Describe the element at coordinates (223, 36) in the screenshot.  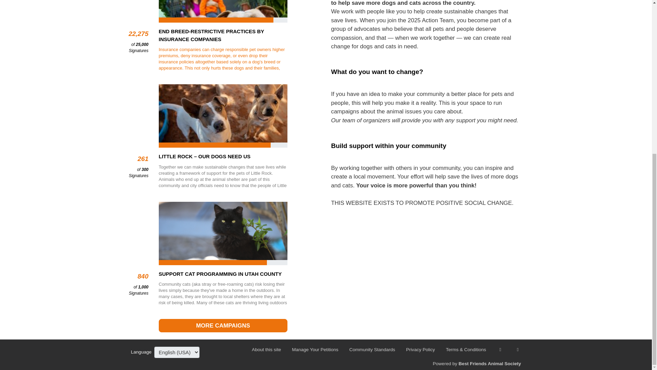
I see `END BREED-RESTRICTIVE PRACTICES BY INSURANCE COMPANIES` at that location.